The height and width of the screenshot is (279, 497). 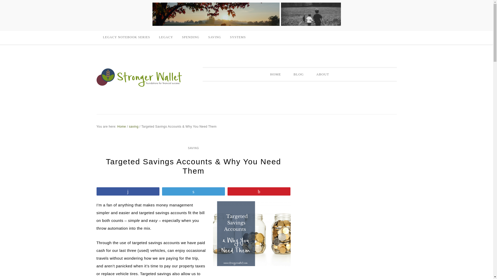 What do you see at coordinates (126, 37) in the screenshot?
I see `LEGACY NOTEBOOK SERIES` at bounding box center [126, 37].